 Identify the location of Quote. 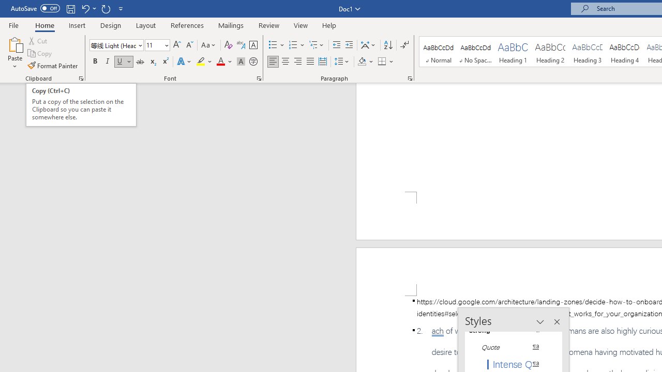
(509, 347).